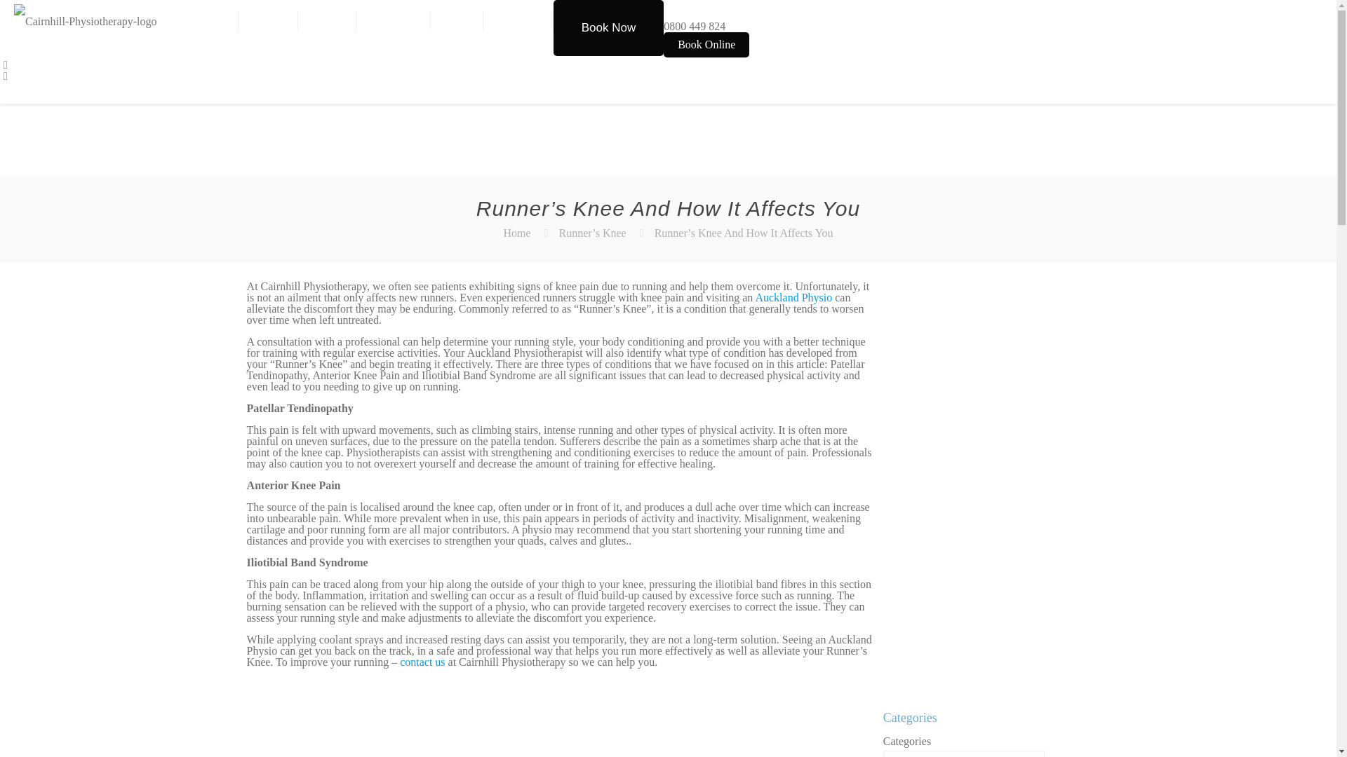  What do you see at coordinates (422, 662) in the screenshot?
I see `contact us` at bounding box center [422, 662].